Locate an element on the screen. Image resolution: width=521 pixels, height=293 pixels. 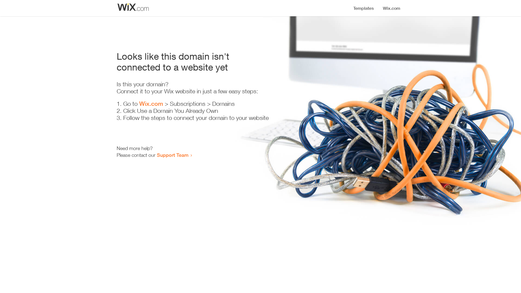
Support Team is located at coordinates (173, 155).